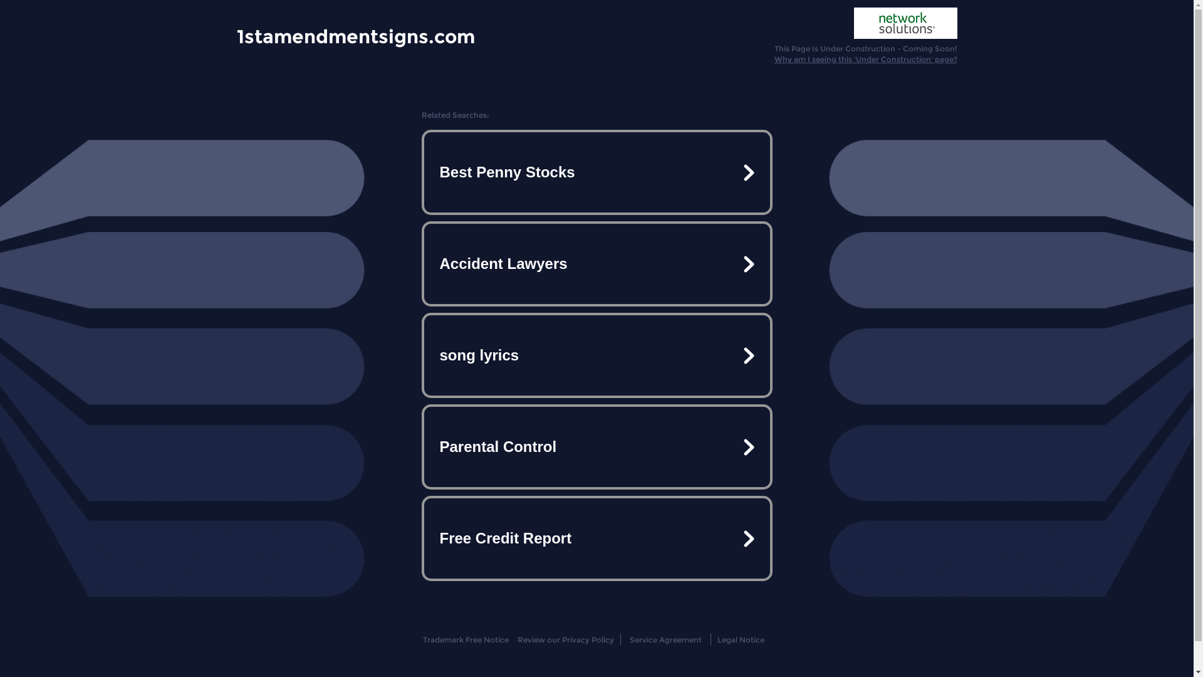 The height and width of the screenshot is (677, 1203). What do you see at coordinates (596, 264) in the screenshot?
I see `Accident Lawyers` at bounding box center [596, 264].